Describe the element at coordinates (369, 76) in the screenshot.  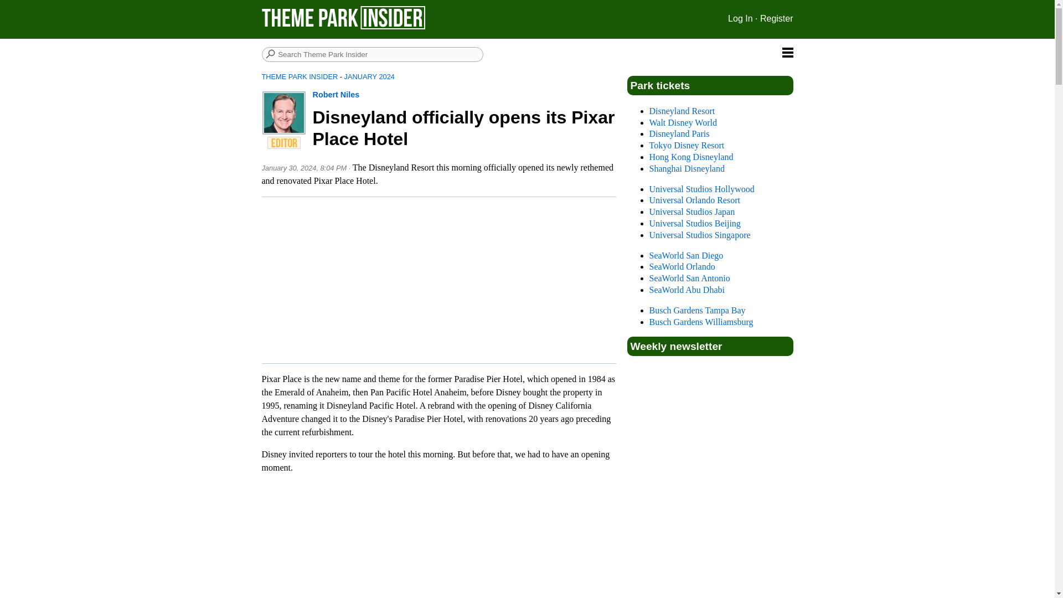
I see `JANUARY 2024` at that location.